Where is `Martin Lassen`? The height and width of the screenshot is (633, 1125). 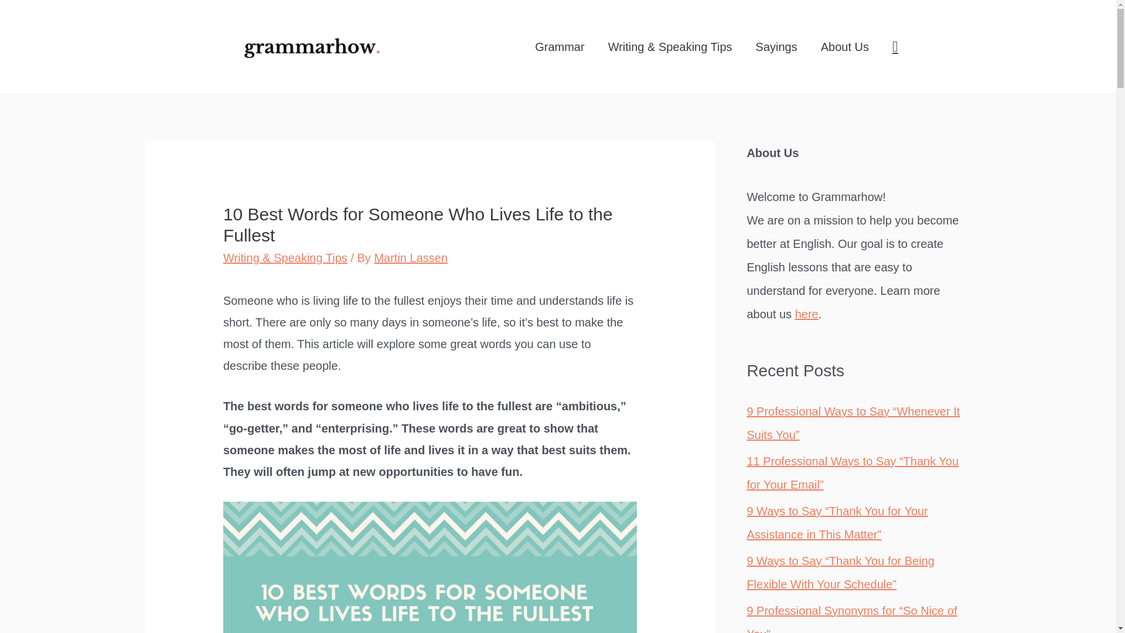
Martin Lassen is located at coordinates (410, 258).